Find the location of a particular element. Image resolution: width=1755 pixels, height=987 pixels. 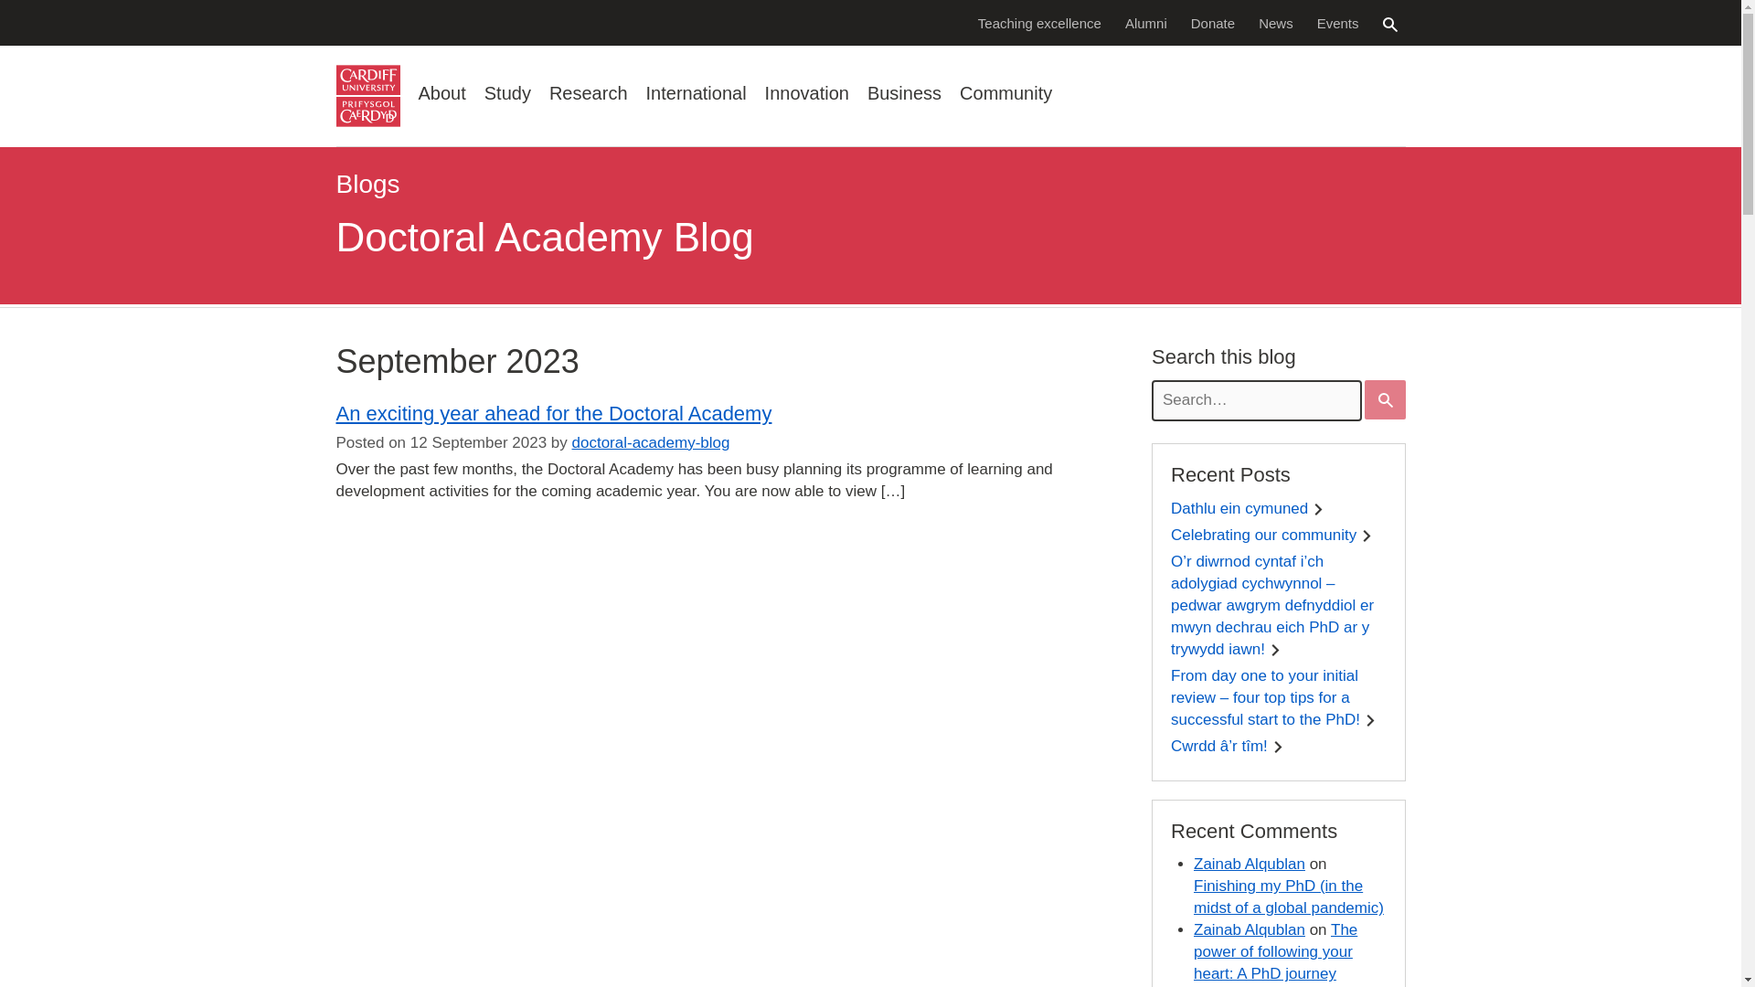

Events is located at coordinates (1338, 22).